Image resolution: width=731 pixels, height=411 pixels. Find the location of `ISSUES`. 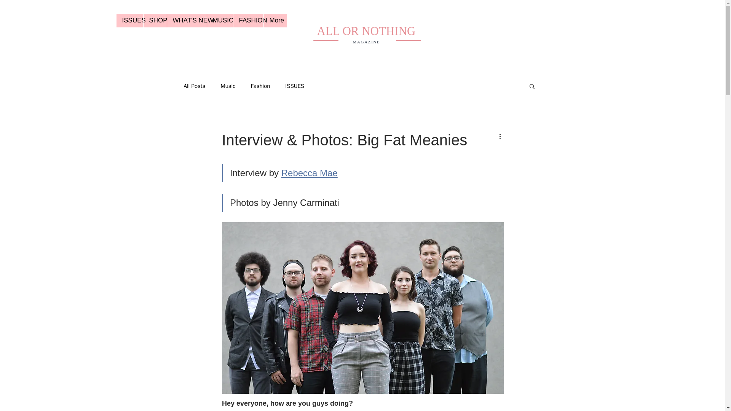

ISSUES is located at coordinates (129, 21).